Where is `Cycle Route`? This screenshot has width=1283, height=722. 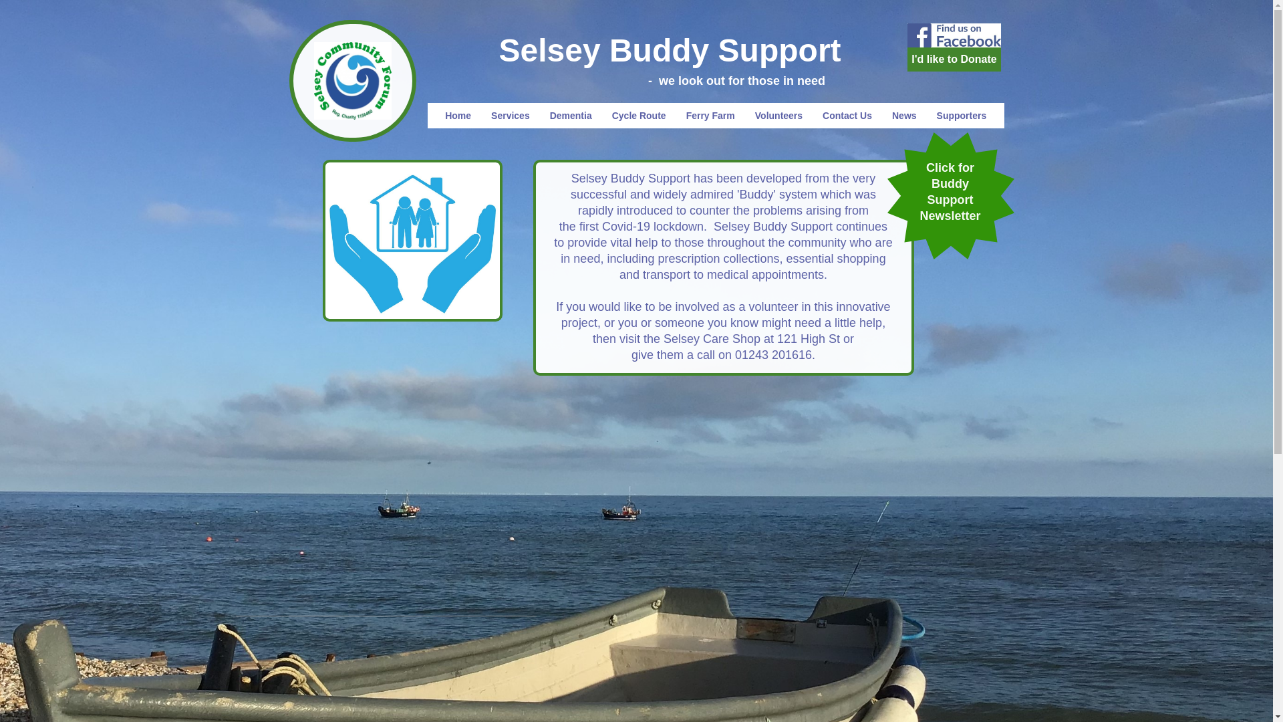 Cycle Route is located at coordinates (639, 116).